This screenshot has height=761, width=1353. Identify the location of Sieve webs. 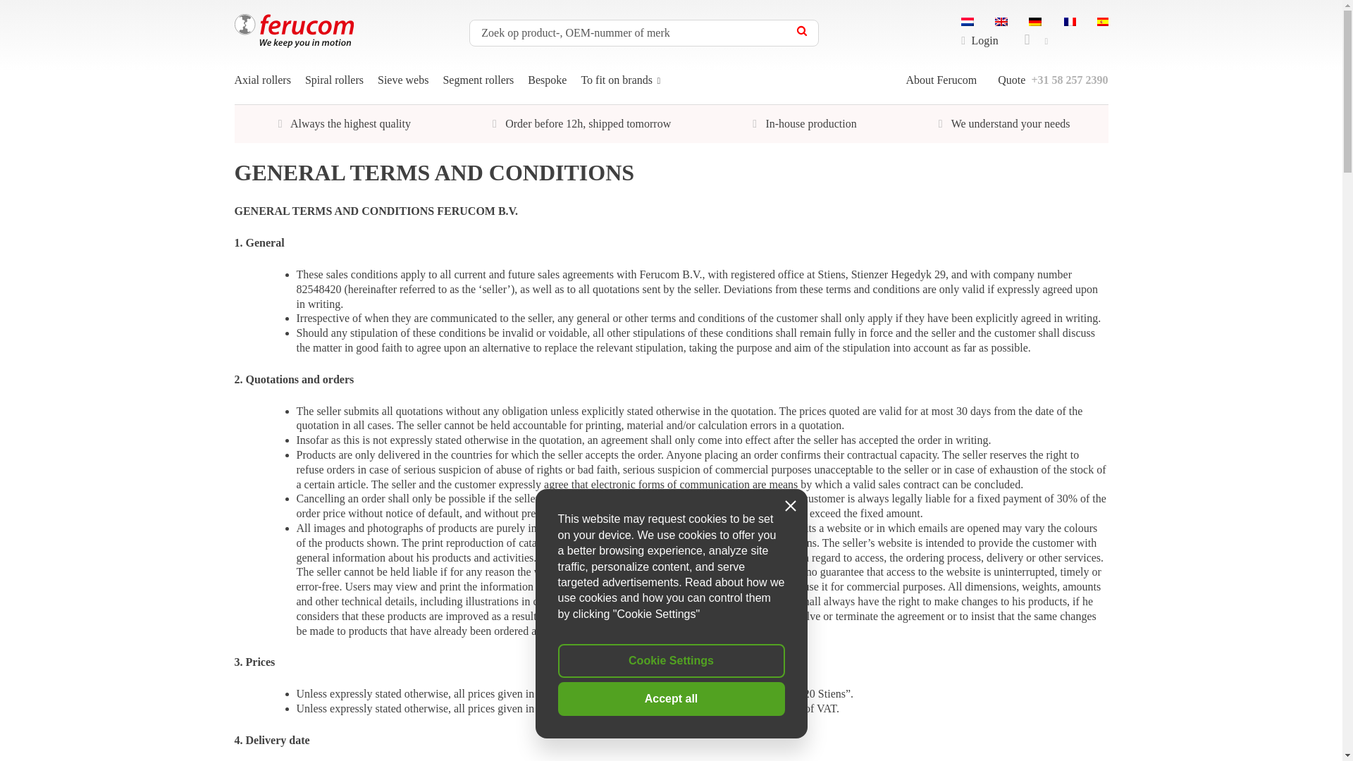
(403, 88).